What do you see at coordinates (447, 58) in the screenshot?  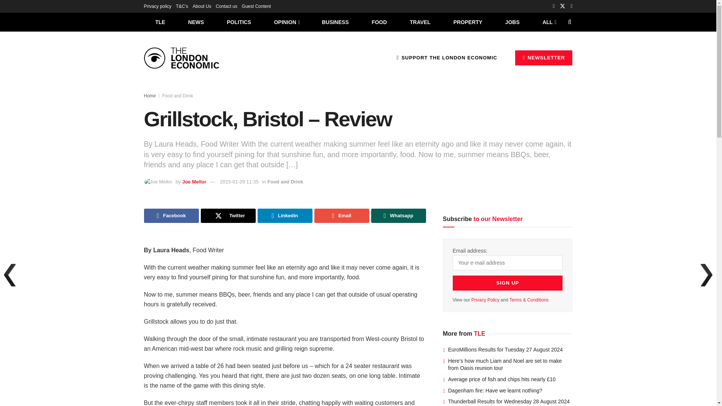 I see `SUPPORT THE LONDON ECONOMIC` at bounding box center [447, 58].